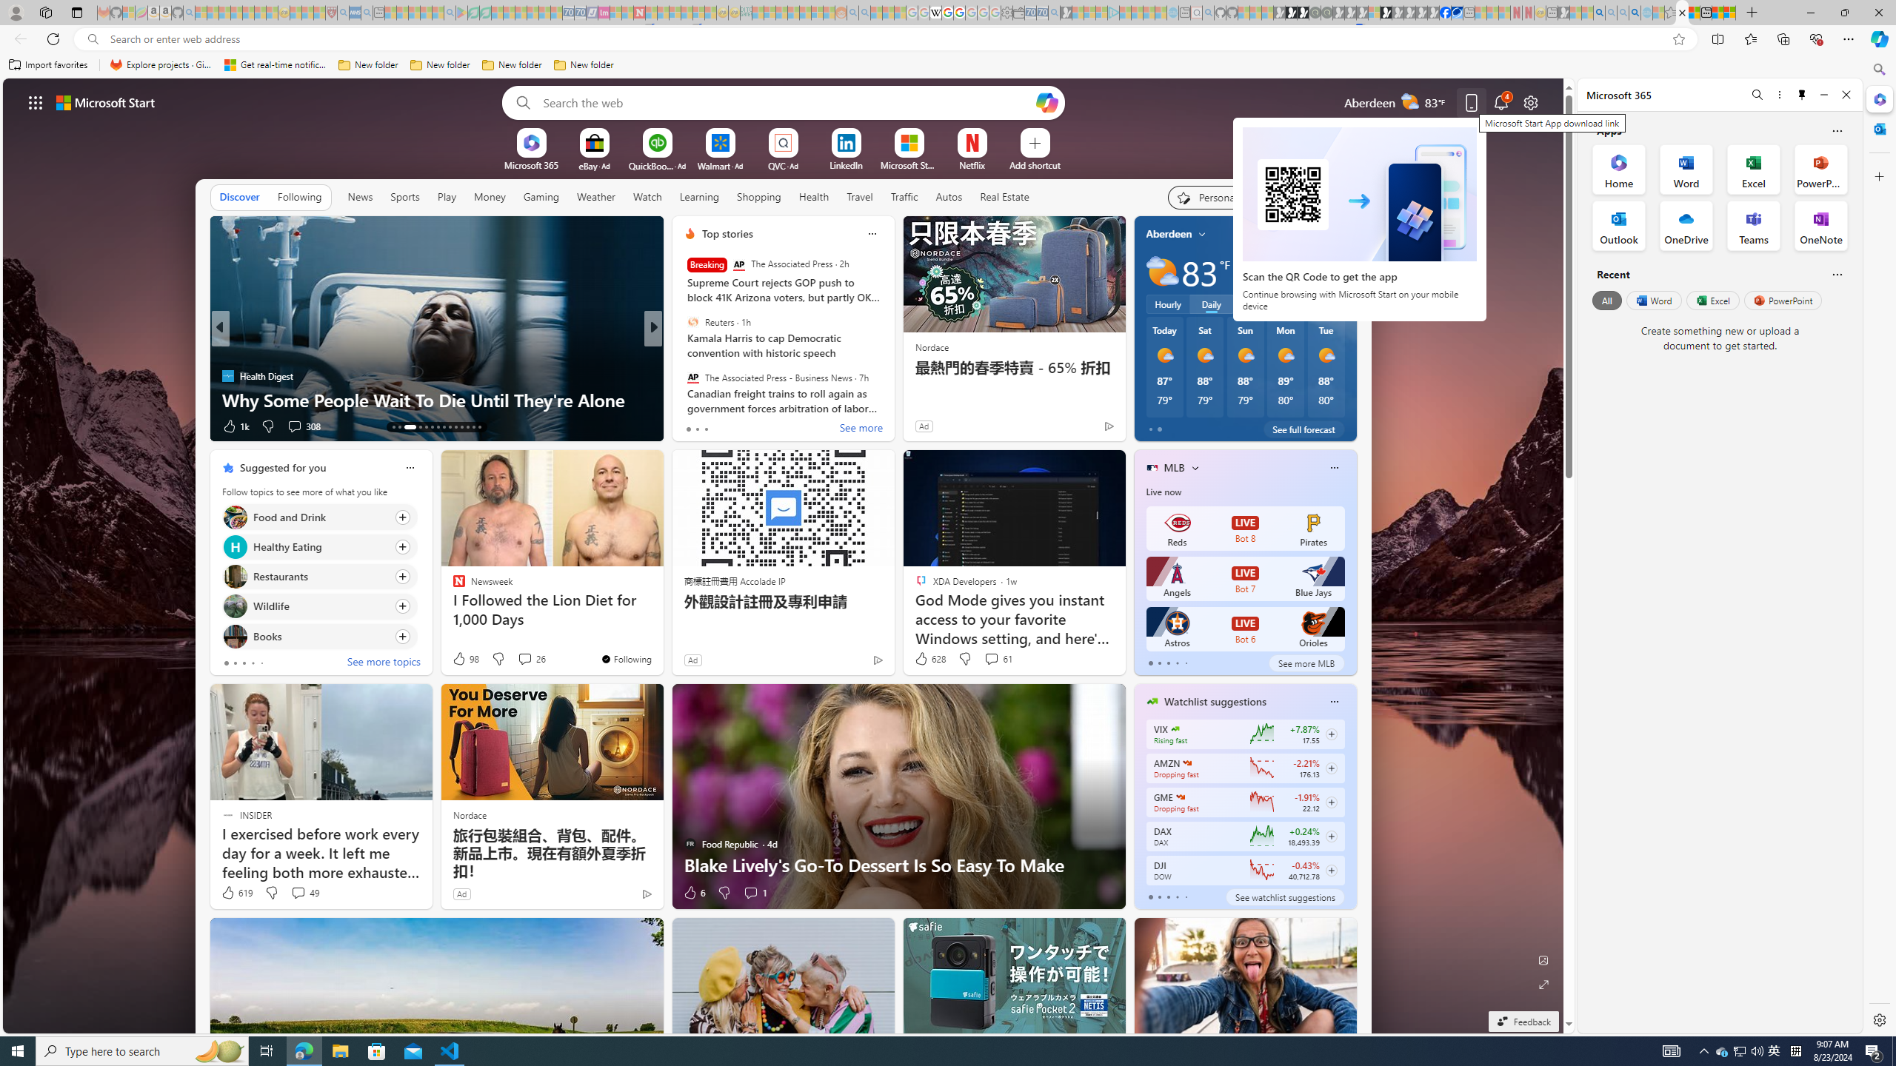 The width and height of the screenshot is (1896, 1066). I want to click on View comments 26 Comment, so click(532, 659).